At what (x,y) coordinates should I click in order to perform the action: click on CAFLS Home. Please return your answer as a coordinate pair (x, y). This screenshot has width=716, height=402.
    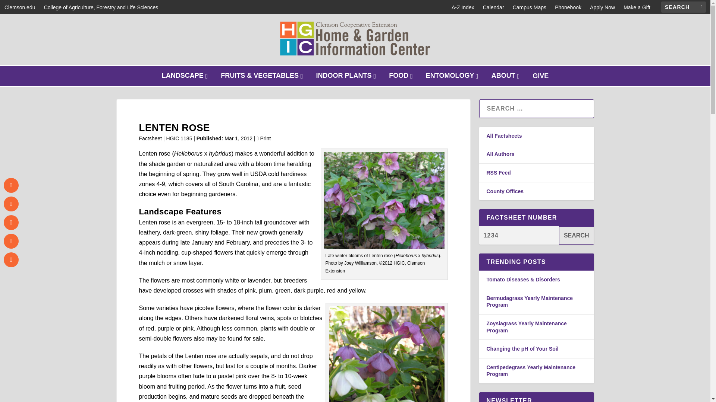
    Looking at the image, I should click on (577, 235).